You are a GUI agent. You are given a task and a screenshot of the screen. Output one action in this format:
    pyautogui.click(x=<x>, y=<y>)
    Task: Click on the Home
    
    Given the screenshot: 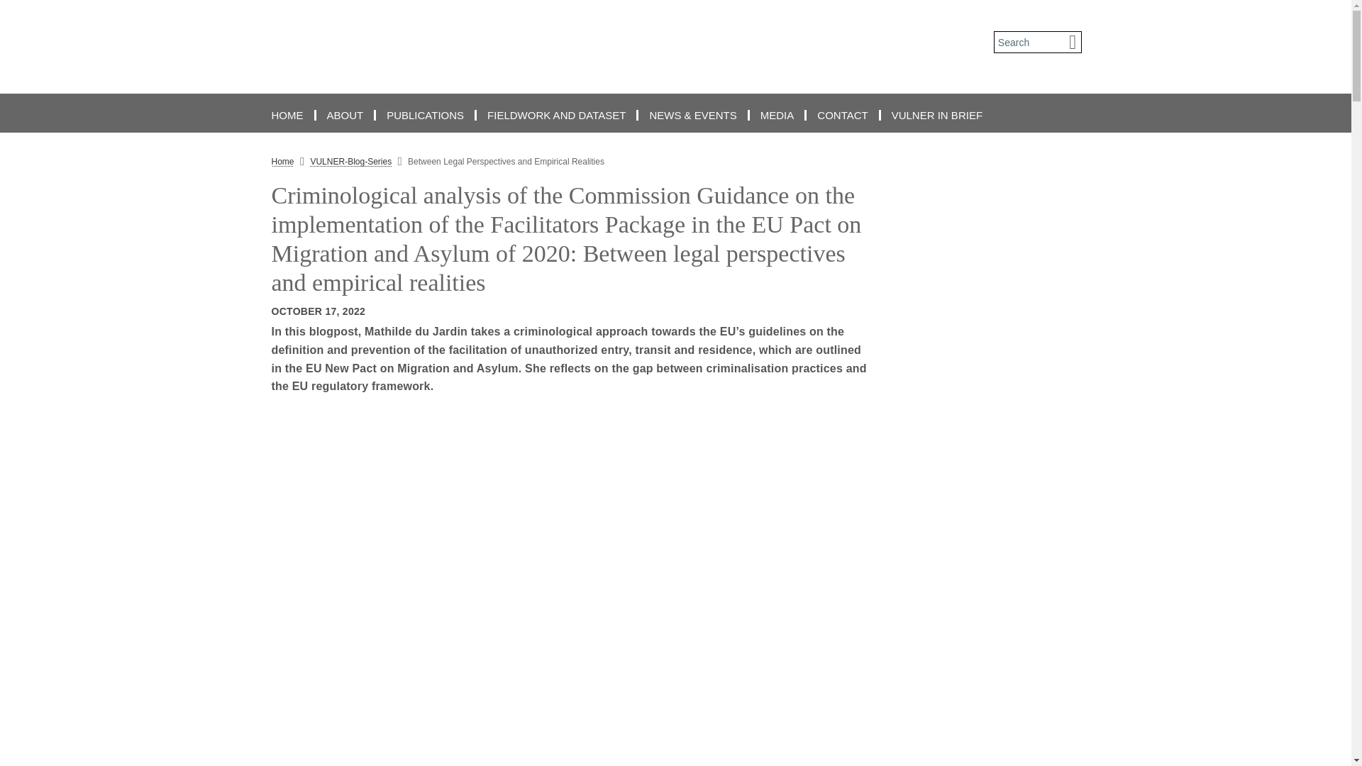 What is the action you would take?
    pyautogui.click(x=282, y=162)
    